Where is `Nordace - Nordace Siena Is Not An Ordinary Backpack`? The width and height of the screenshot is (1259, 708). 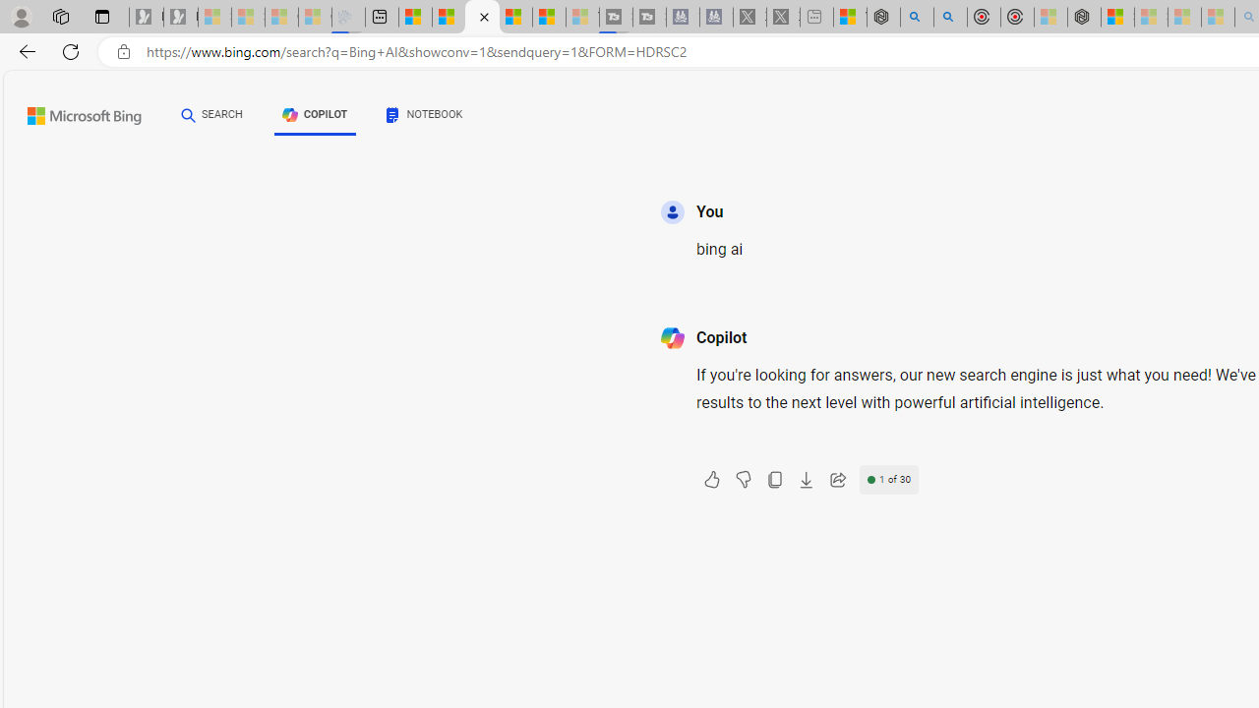
Nordace - Nordace Siena Is Not An Ordinary Backpack is located at coordinates (1084, 18).